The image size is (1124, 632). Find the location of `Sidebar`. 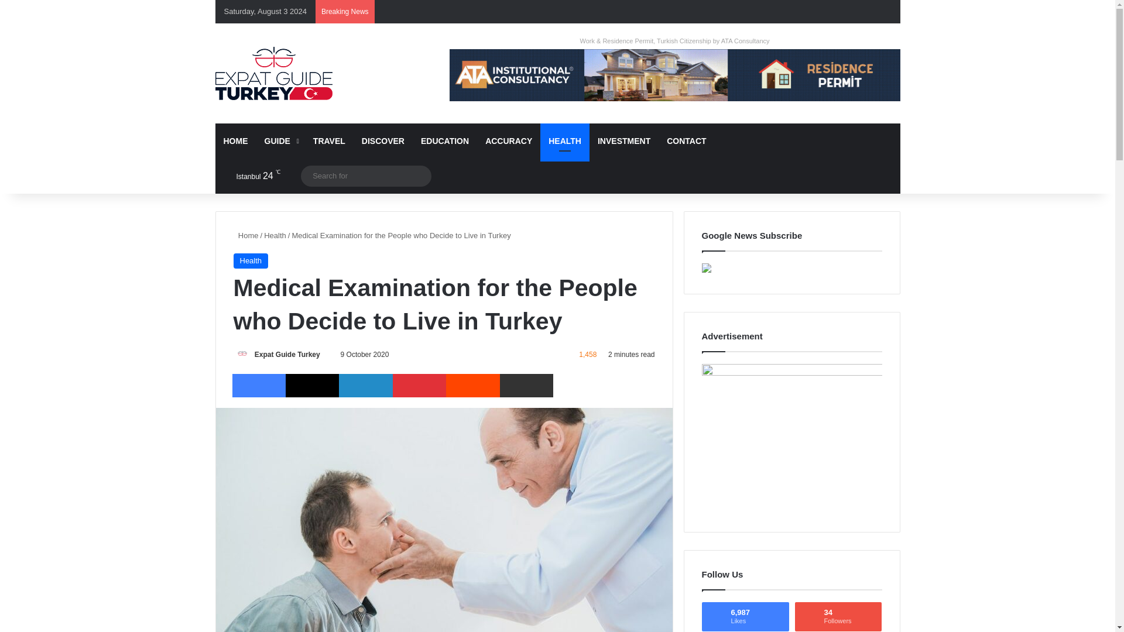

Sidebar is located at coordinates (864, 12).